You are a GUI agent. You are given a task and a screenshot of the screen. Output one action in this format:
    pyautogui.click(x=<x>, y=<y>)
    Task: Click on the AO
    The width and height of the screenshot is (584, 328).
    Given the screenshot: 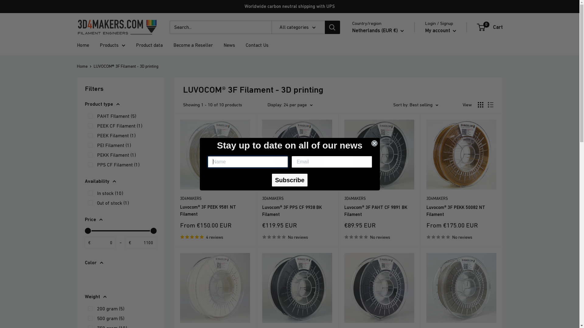 What is the action you would take?
    pyautogui.click(x=355, y=97)
    